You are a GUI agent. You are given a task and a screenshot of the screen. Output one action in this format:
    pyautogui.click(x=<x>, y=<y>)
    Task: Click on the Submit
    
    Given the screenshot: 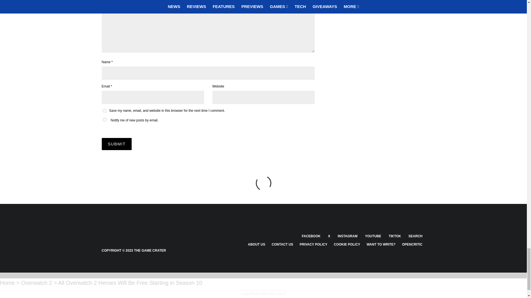 What is the action you would take?
    pyautogui.click(x=117, y=144)
    